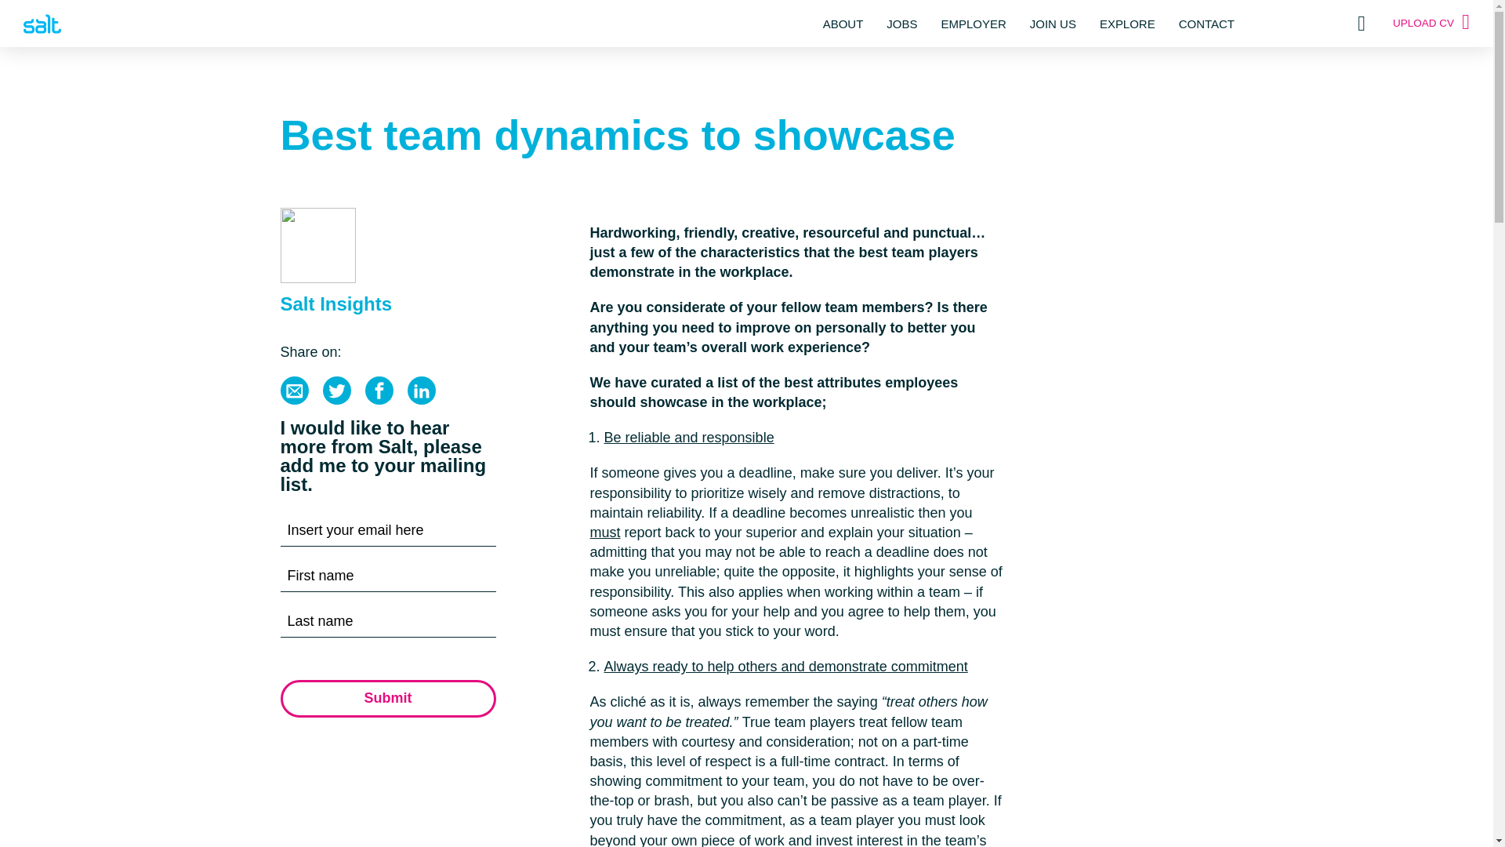  What do you see at coordinates (1359, 24) in the screenshot?
I see `Select a region` at bounding box center [1359, 24].